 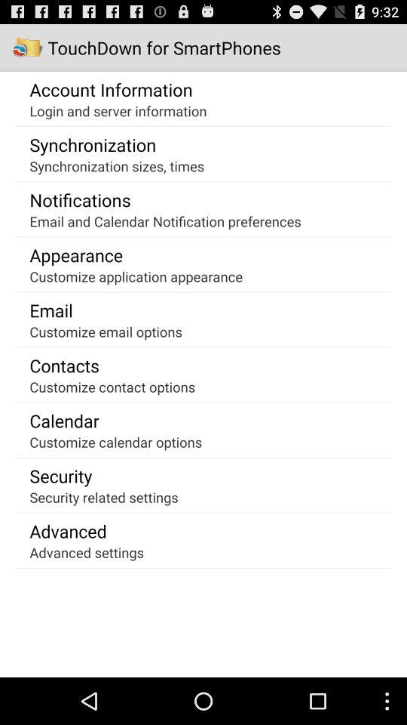 I want to click on choose the app above email and calendar icon, so click(x=80, y=199).